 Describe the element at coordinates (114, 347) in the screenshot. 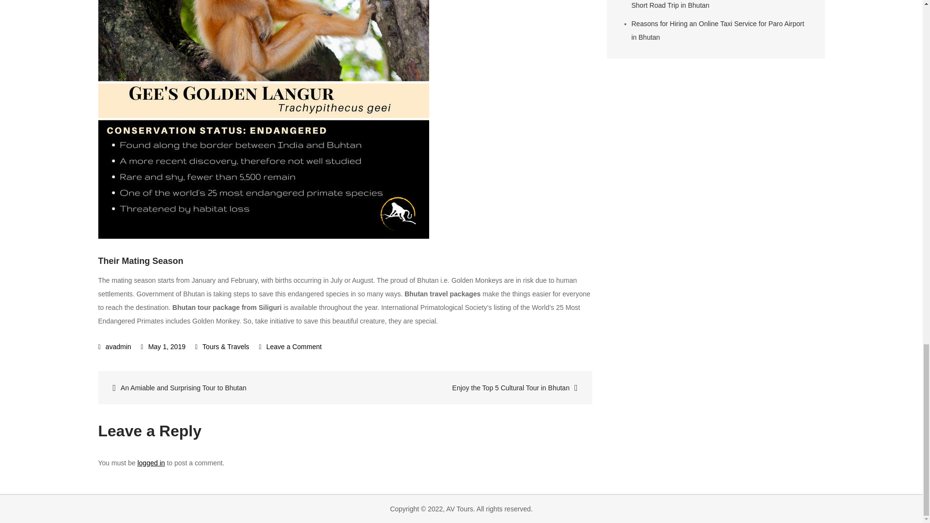

I see `avadmin` at that location.